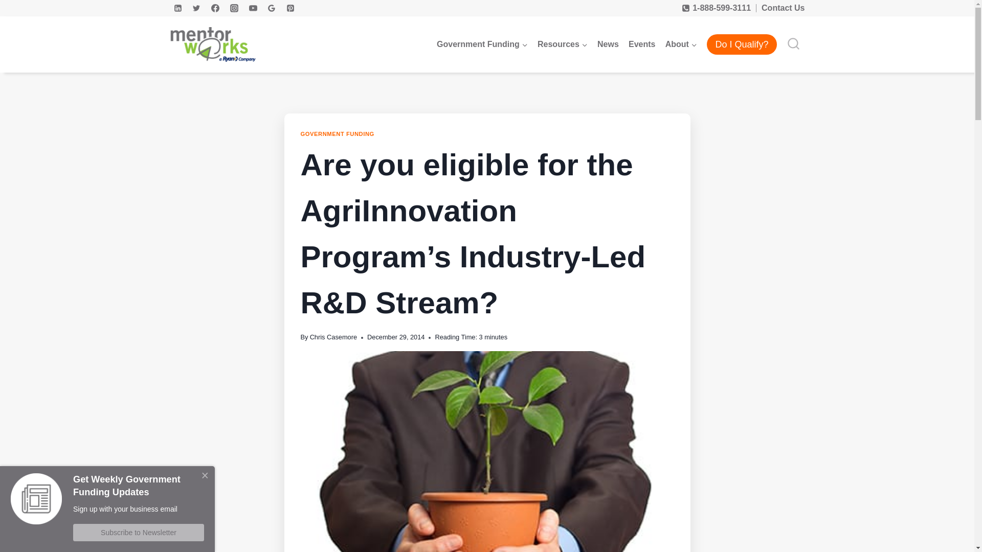  What do you see at coordinates (681, 44) in the screenshot?
I see `About` at bounding box center [681, 44].